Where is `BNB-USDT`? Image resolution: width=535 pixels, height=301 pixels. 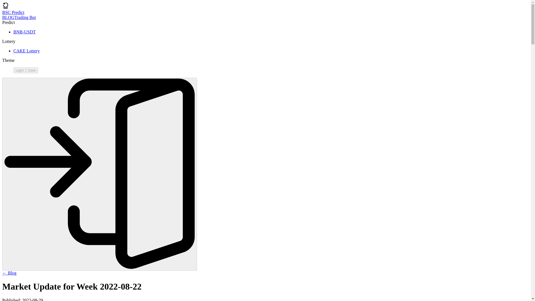
BNB-USDT is located at coordinates (25, 32).